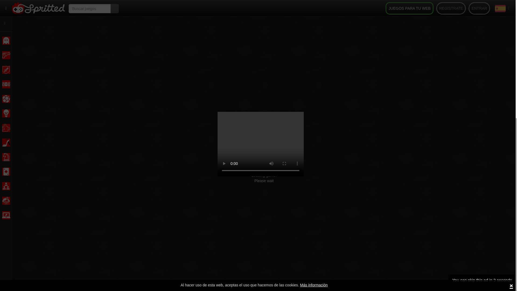 The height and width of the screenshot is (291, 517). Describe the element at coordinates (410, 8) in the screenshot. I see `Juegos para tu web` at that location.